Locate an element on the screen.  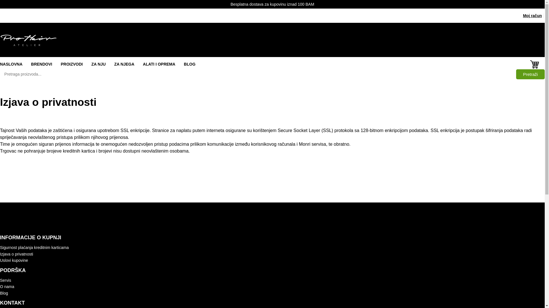
Blog is located at coordinates (4, 293).